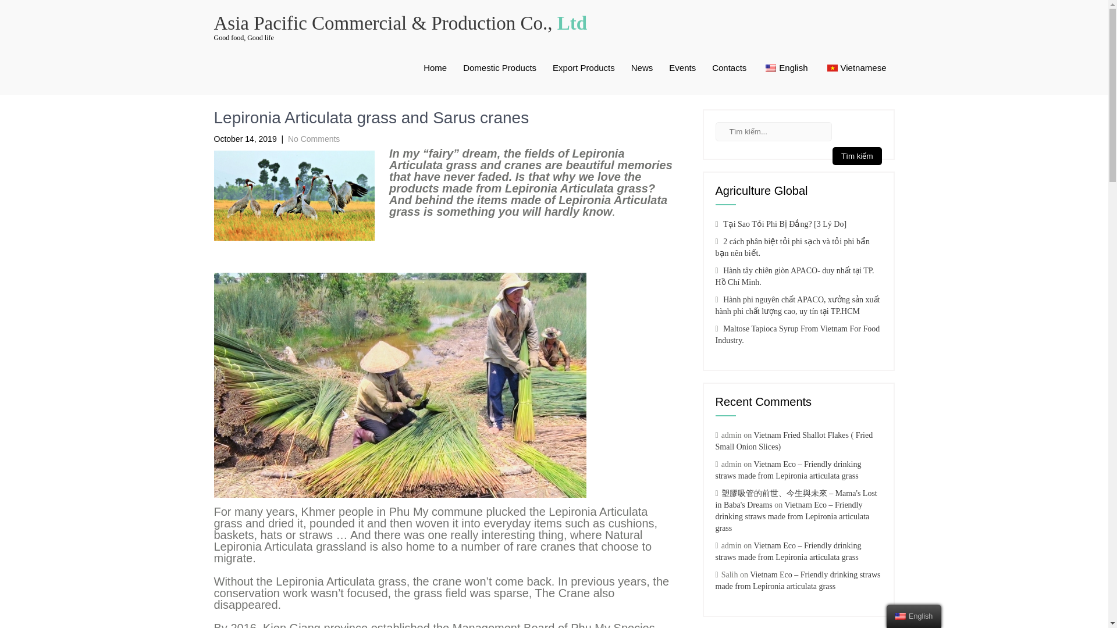 Image resolution: width=1117 pixels, height=628 pixels. Describe the element at coordinates (584, 69) in the screenshot. I see `Export Products` at that location.